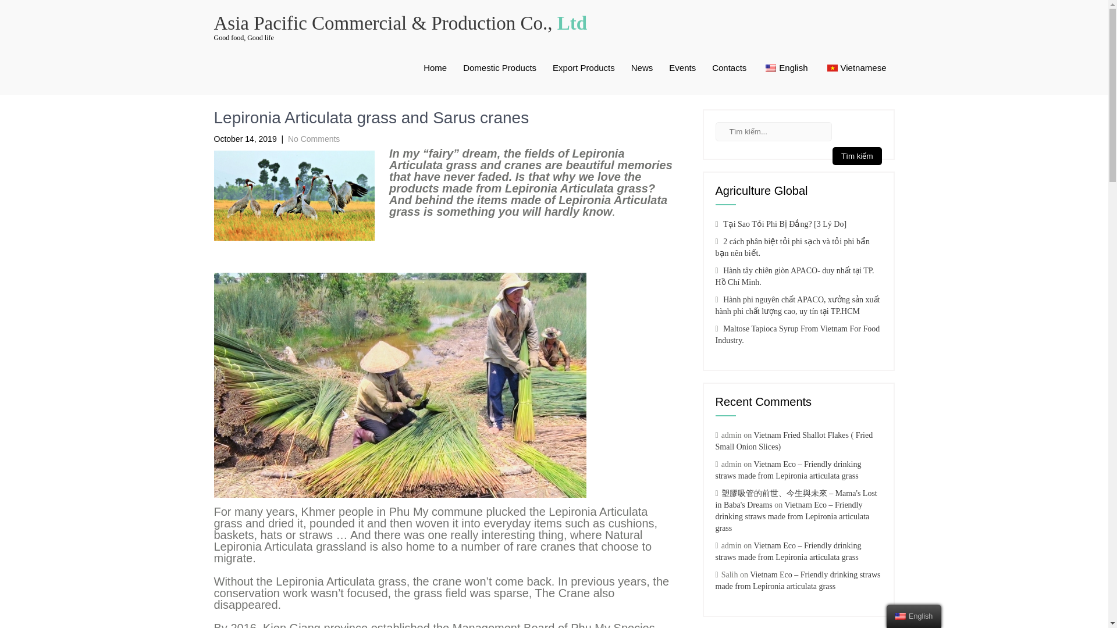 Image resolution: width=1117 pixels, height=628 pixels. Describe the element at coordinates (584, 69) in the screenshot. I see `Export Products` at that location.